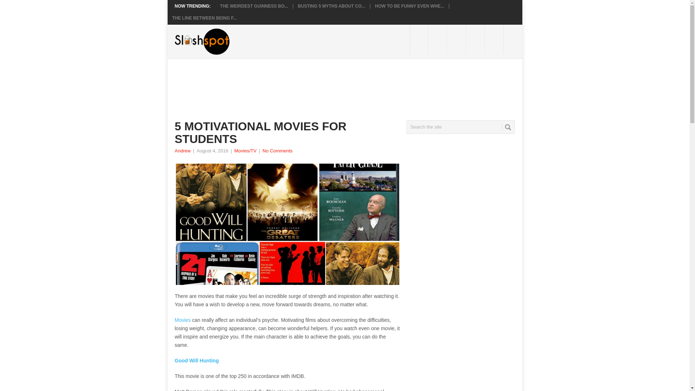 This screenshot has height=391, width=695. I want to click on Search, so click(507, 127).